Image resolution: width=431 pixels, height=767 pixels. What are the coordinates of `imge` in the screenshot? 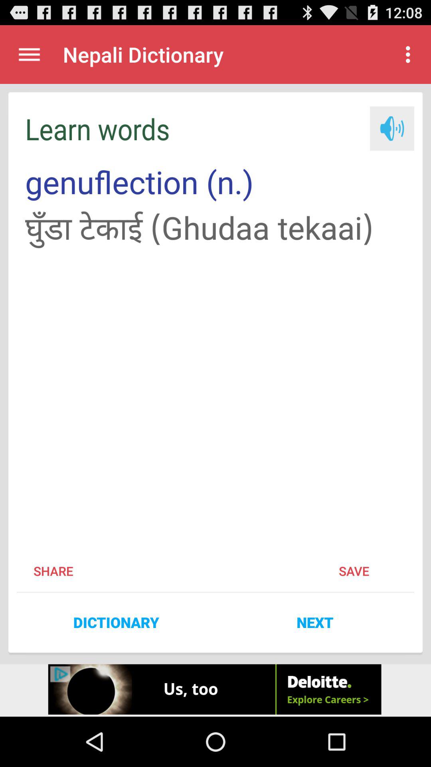 It's located at (392, 129).